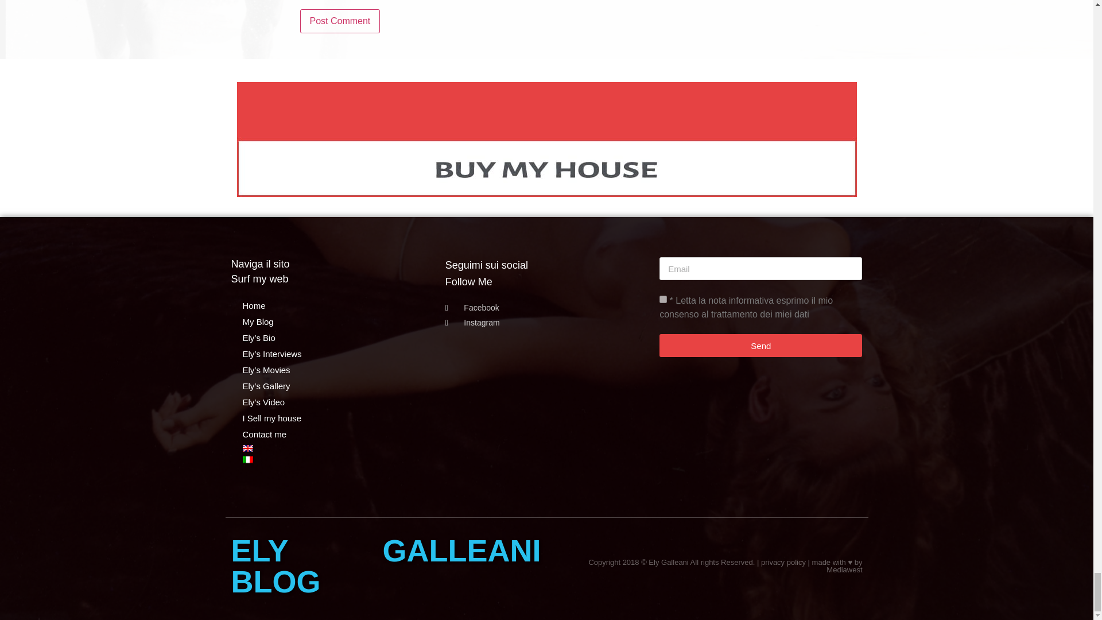  What do you see at coordinates (662, 300) in the screenshot?
I see `on` at bounding box center [662, 300].